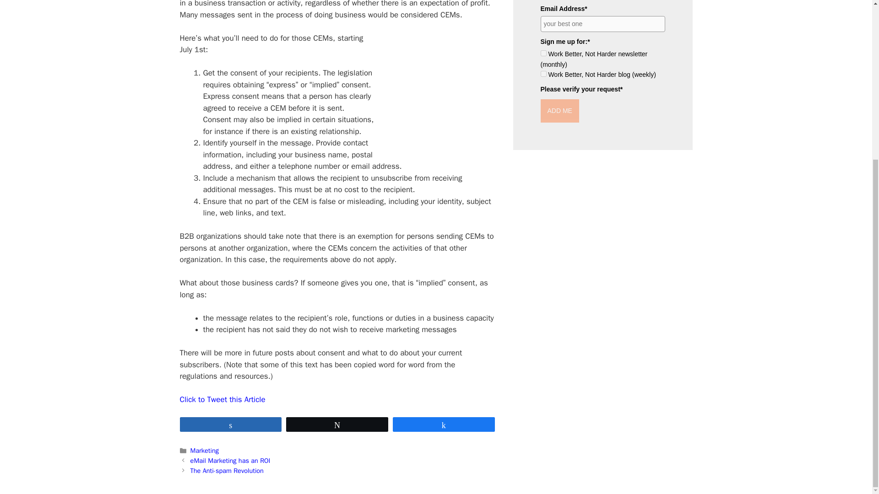 The image size is (879, 494). I want to click on 1, so click(543, 53).